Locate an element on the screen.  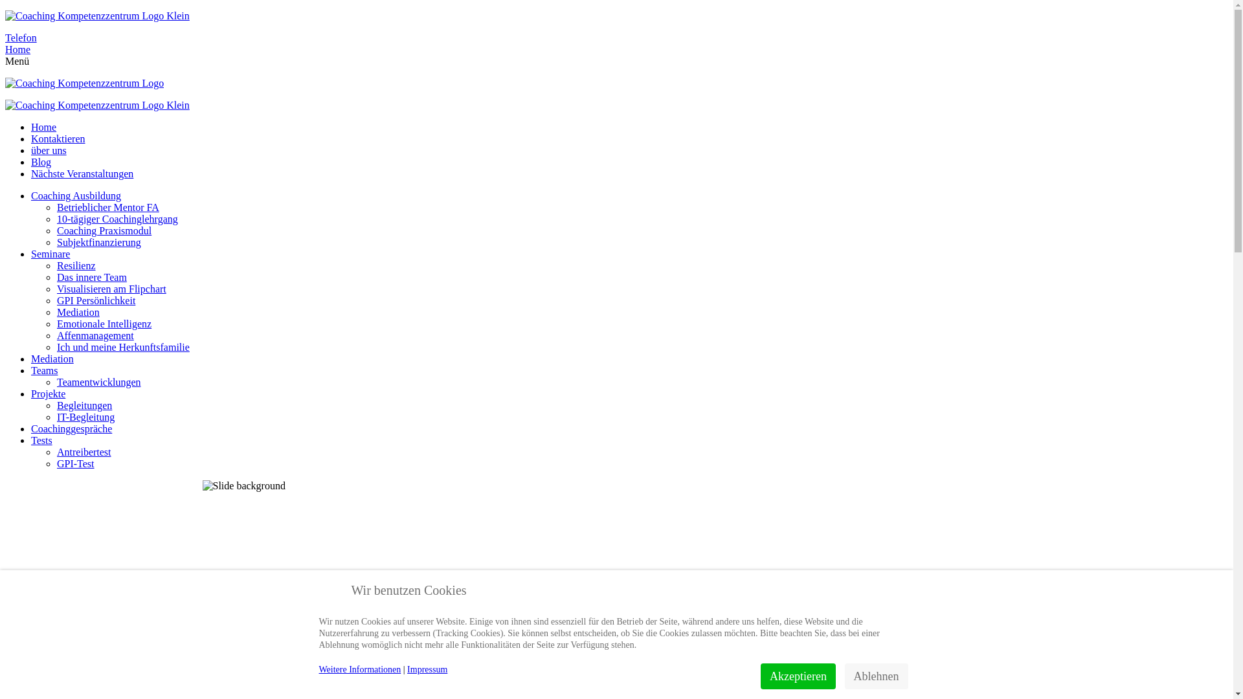
IT-Begleitung is located at coordinates (85, 417).